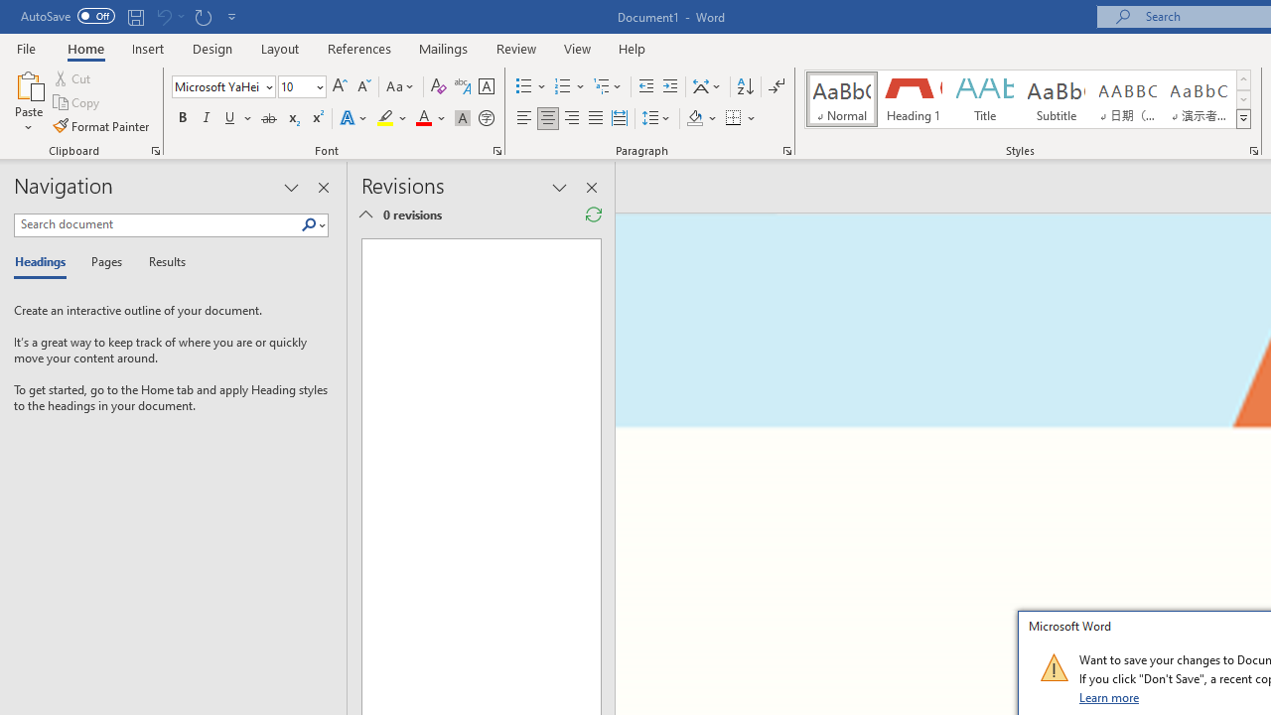 The width and height of the screenshot is (1271, 715). Describe the element at coordinates (707, 87) in the screenshot. I see `Asian Layout` at that location.